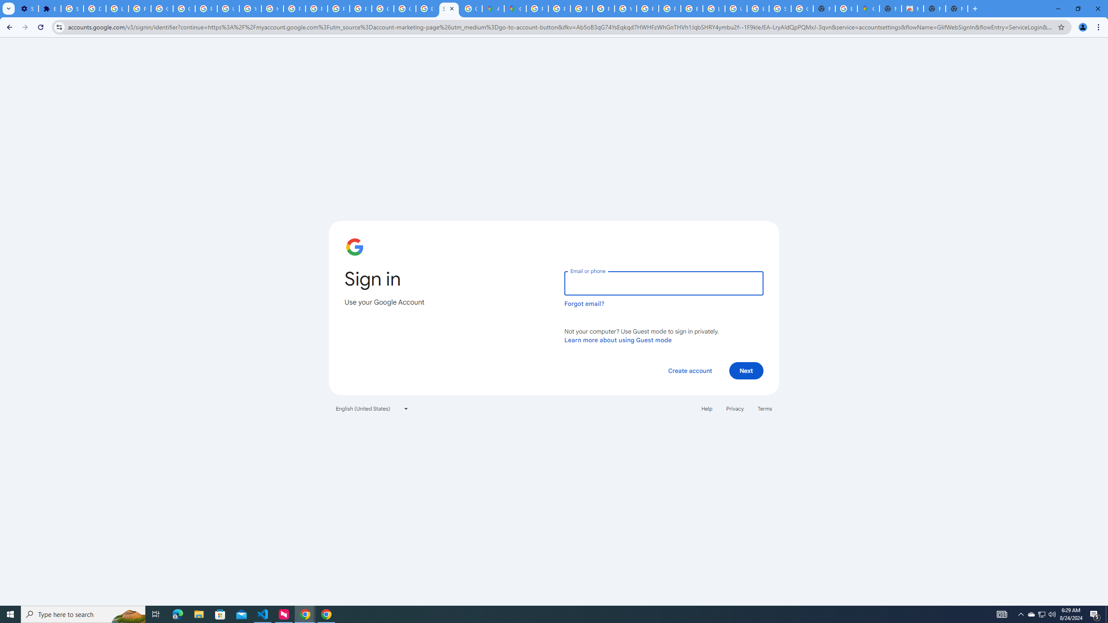 The height and width of the screenshot is (623, 1108). What do you see at coordinates (625, 9) in the screenshot?
I see `YouTube` at bounding box center [625, 9].